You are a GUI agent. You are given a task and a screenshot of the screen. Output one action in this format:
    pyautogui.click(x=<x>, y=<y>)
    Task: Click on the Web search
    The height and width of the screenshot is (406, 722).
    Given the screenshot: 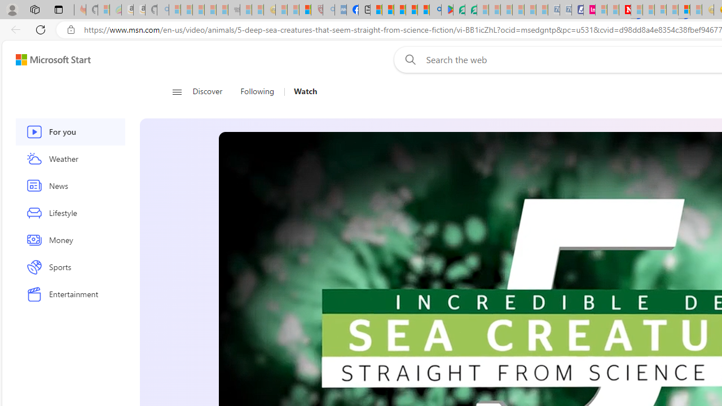 What is the action you would take?
    pyautogui.click(x=408, y=59)
    